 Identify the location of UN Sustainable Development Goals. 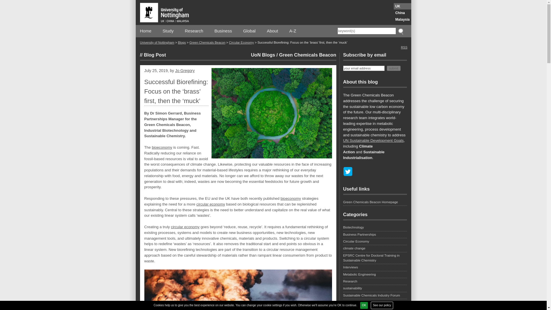
(374, 140).